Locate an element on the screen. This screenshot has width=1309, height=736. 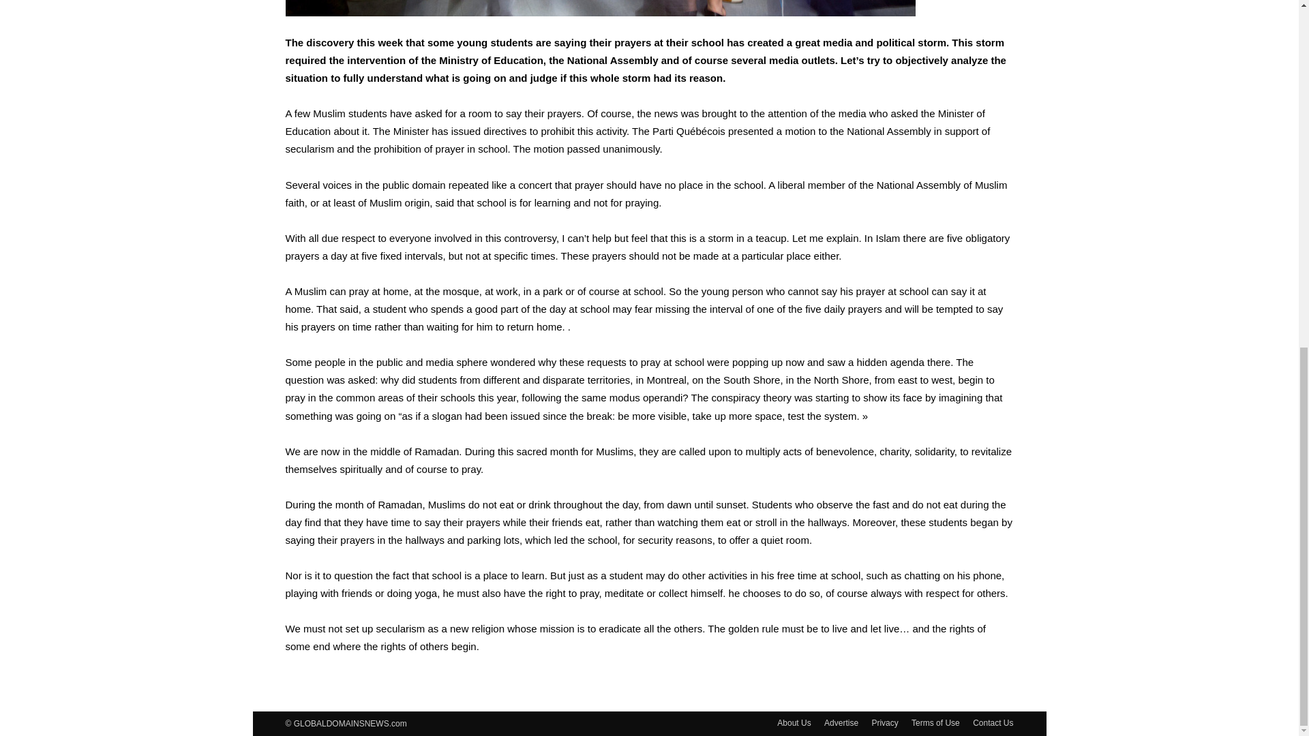
Contact Us is located at coordinates (993, 722).